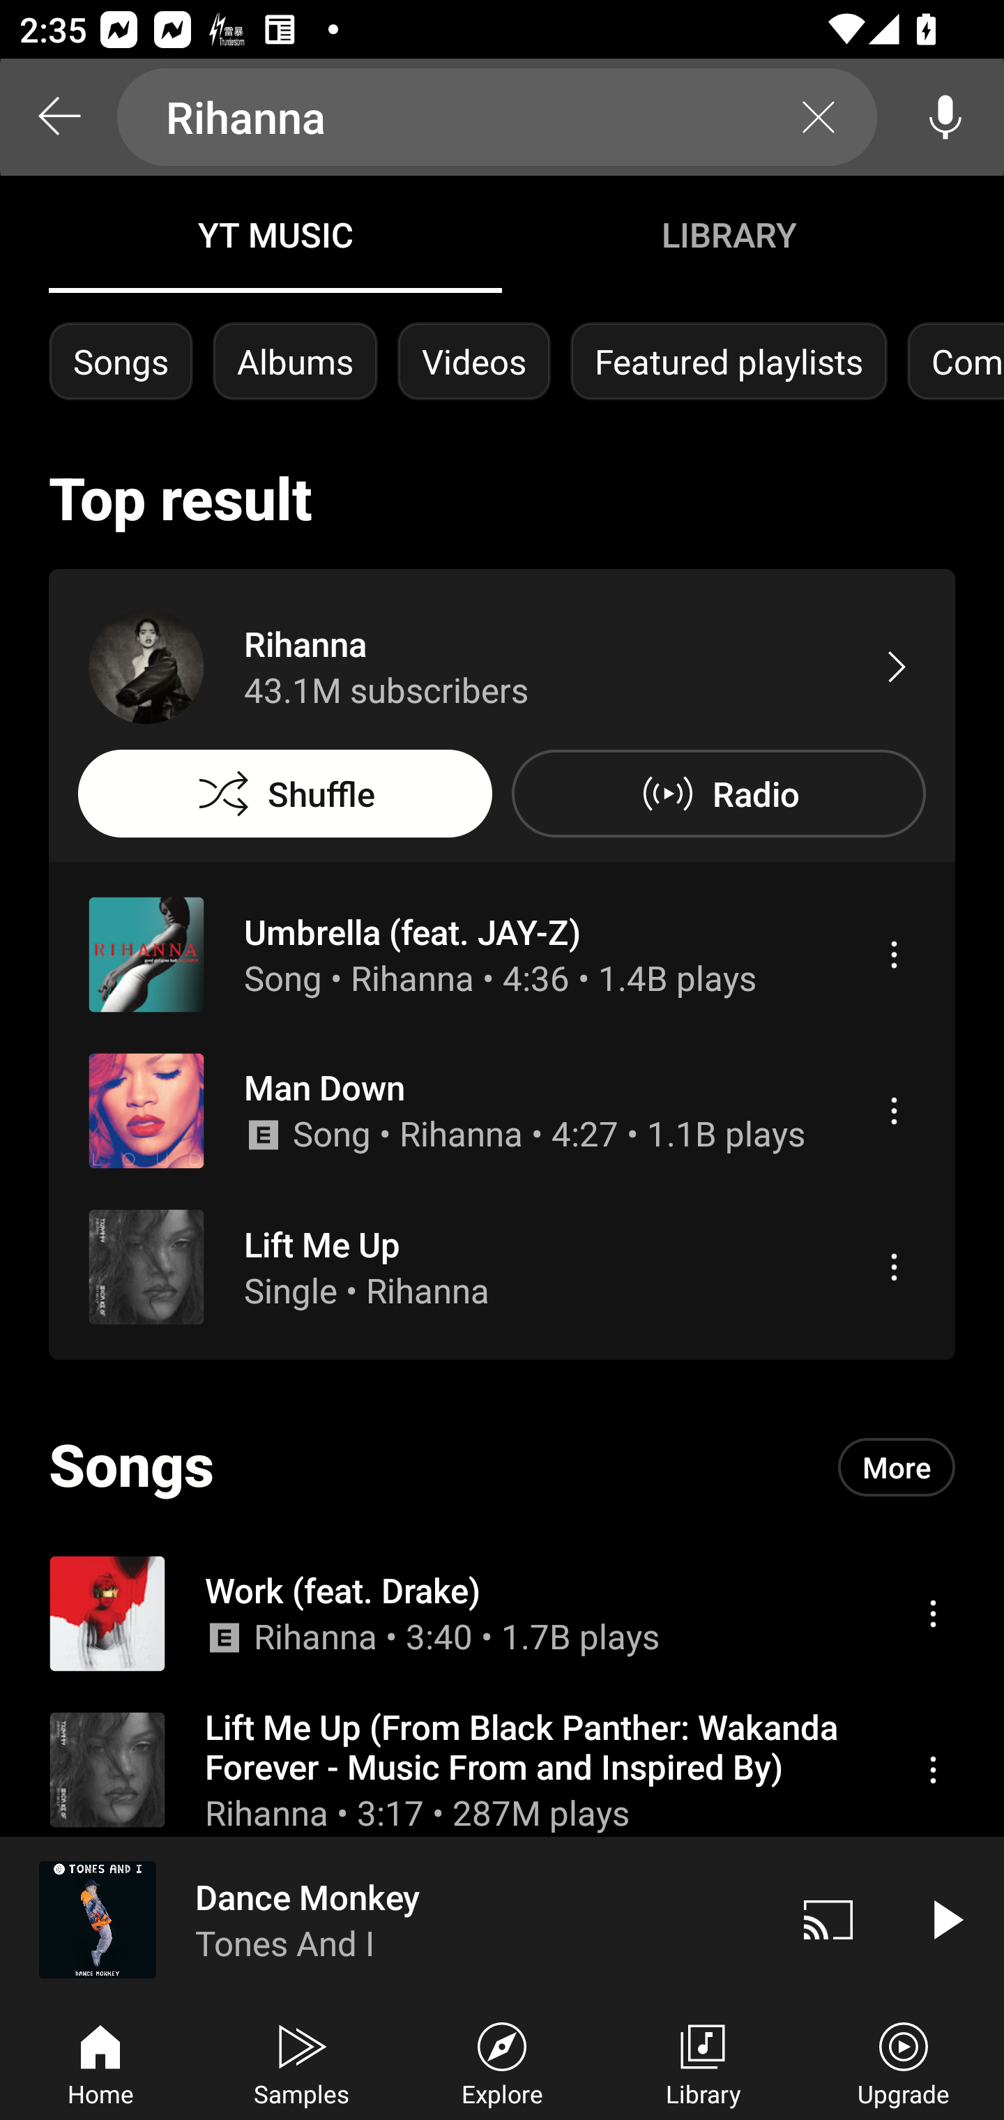 The image size is (1004, 2120). Describe the element at coordinates (301, 2061) in the screenshot. I see `Samples` at that location.